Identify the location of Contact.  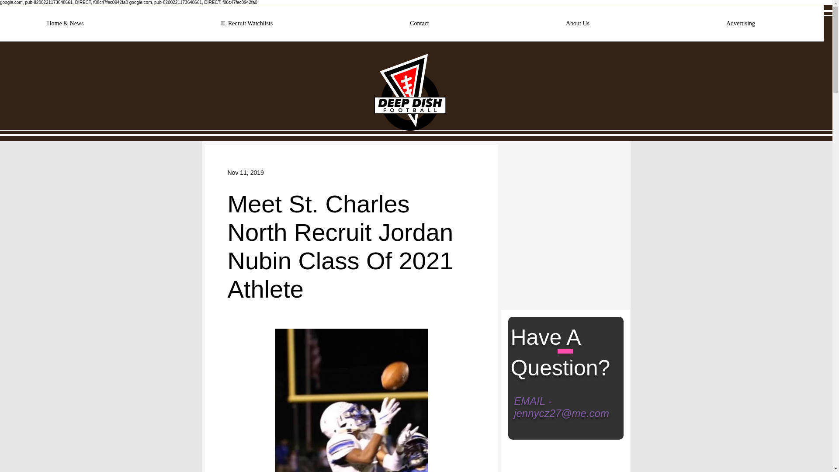
(419, 26).